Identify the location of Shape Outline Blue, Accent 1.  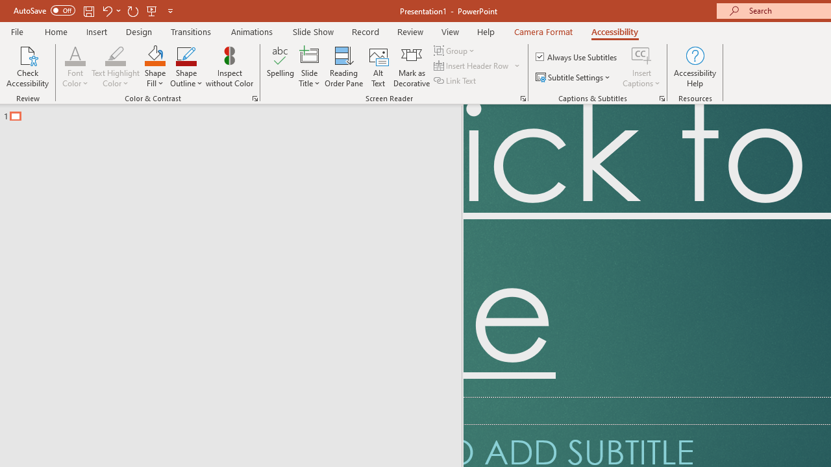
(186, 54).